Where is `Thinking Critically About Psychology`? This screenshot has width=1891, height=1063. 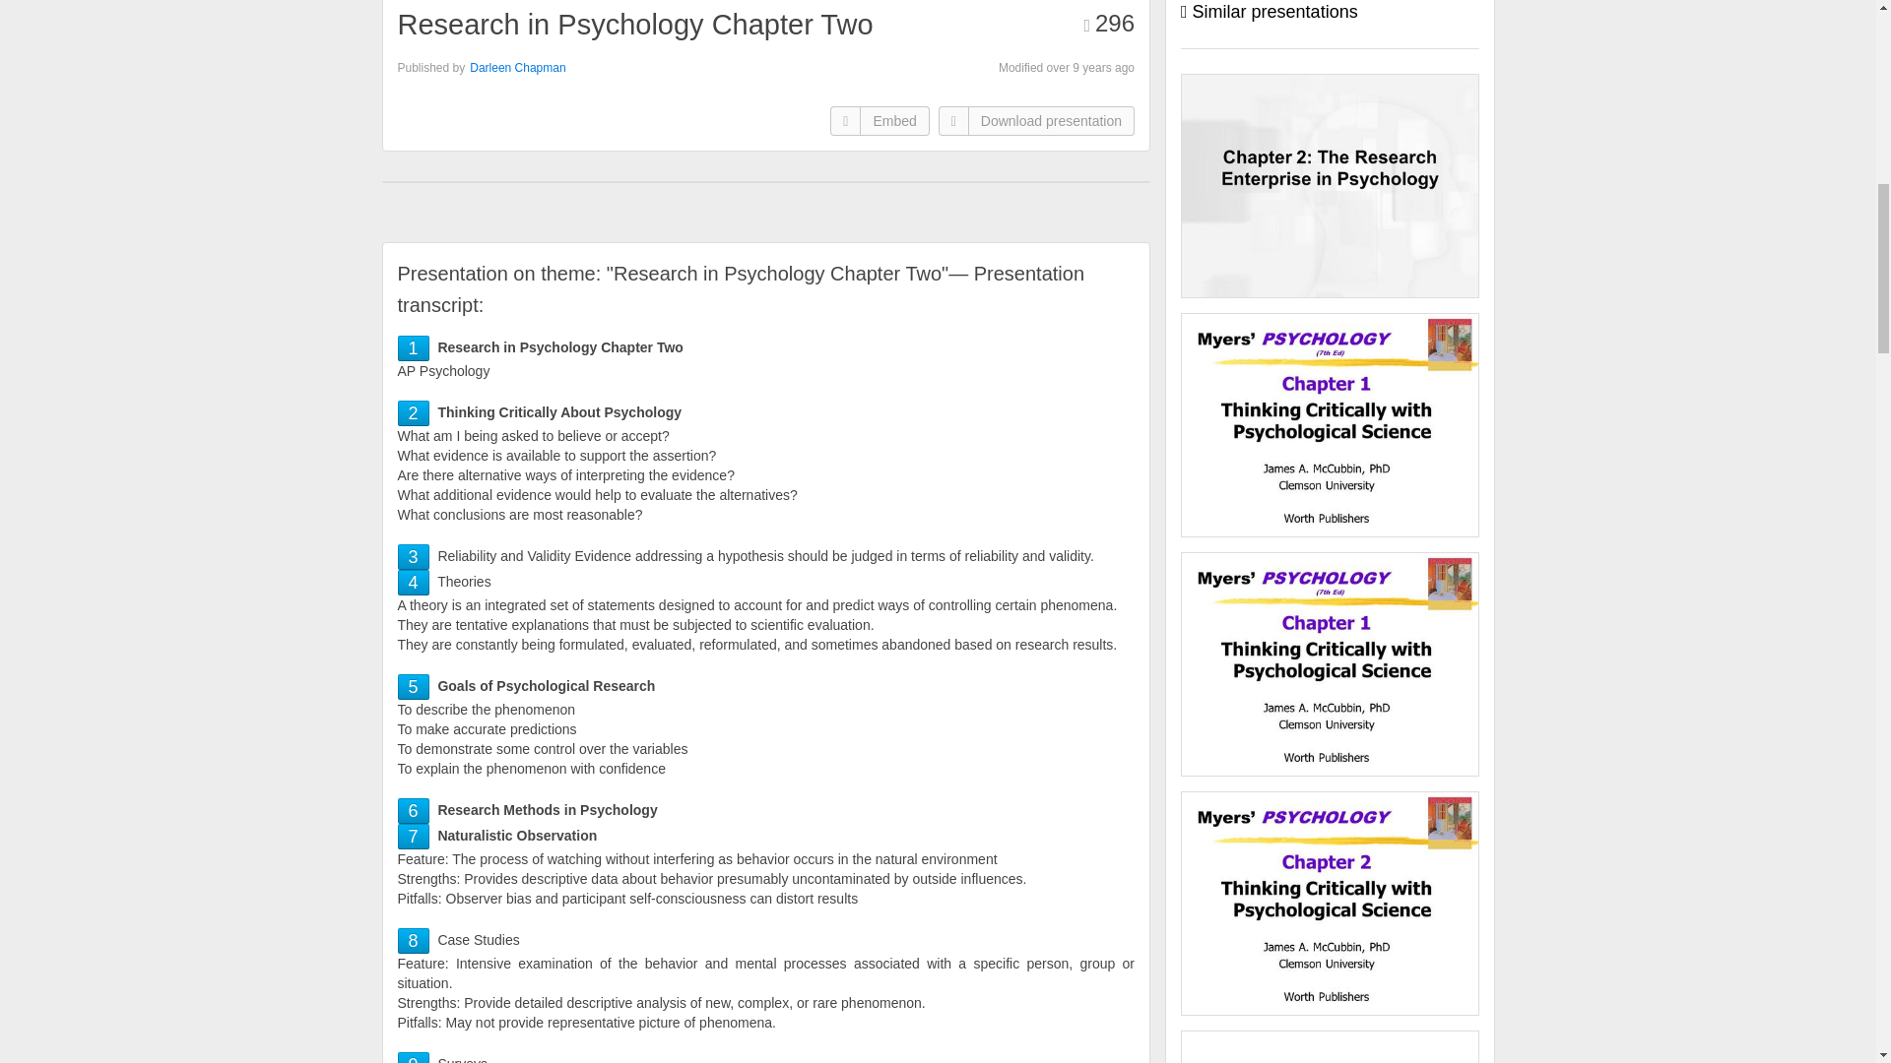
Thinking Critically About Psychology is located at coordinates (413, 413).